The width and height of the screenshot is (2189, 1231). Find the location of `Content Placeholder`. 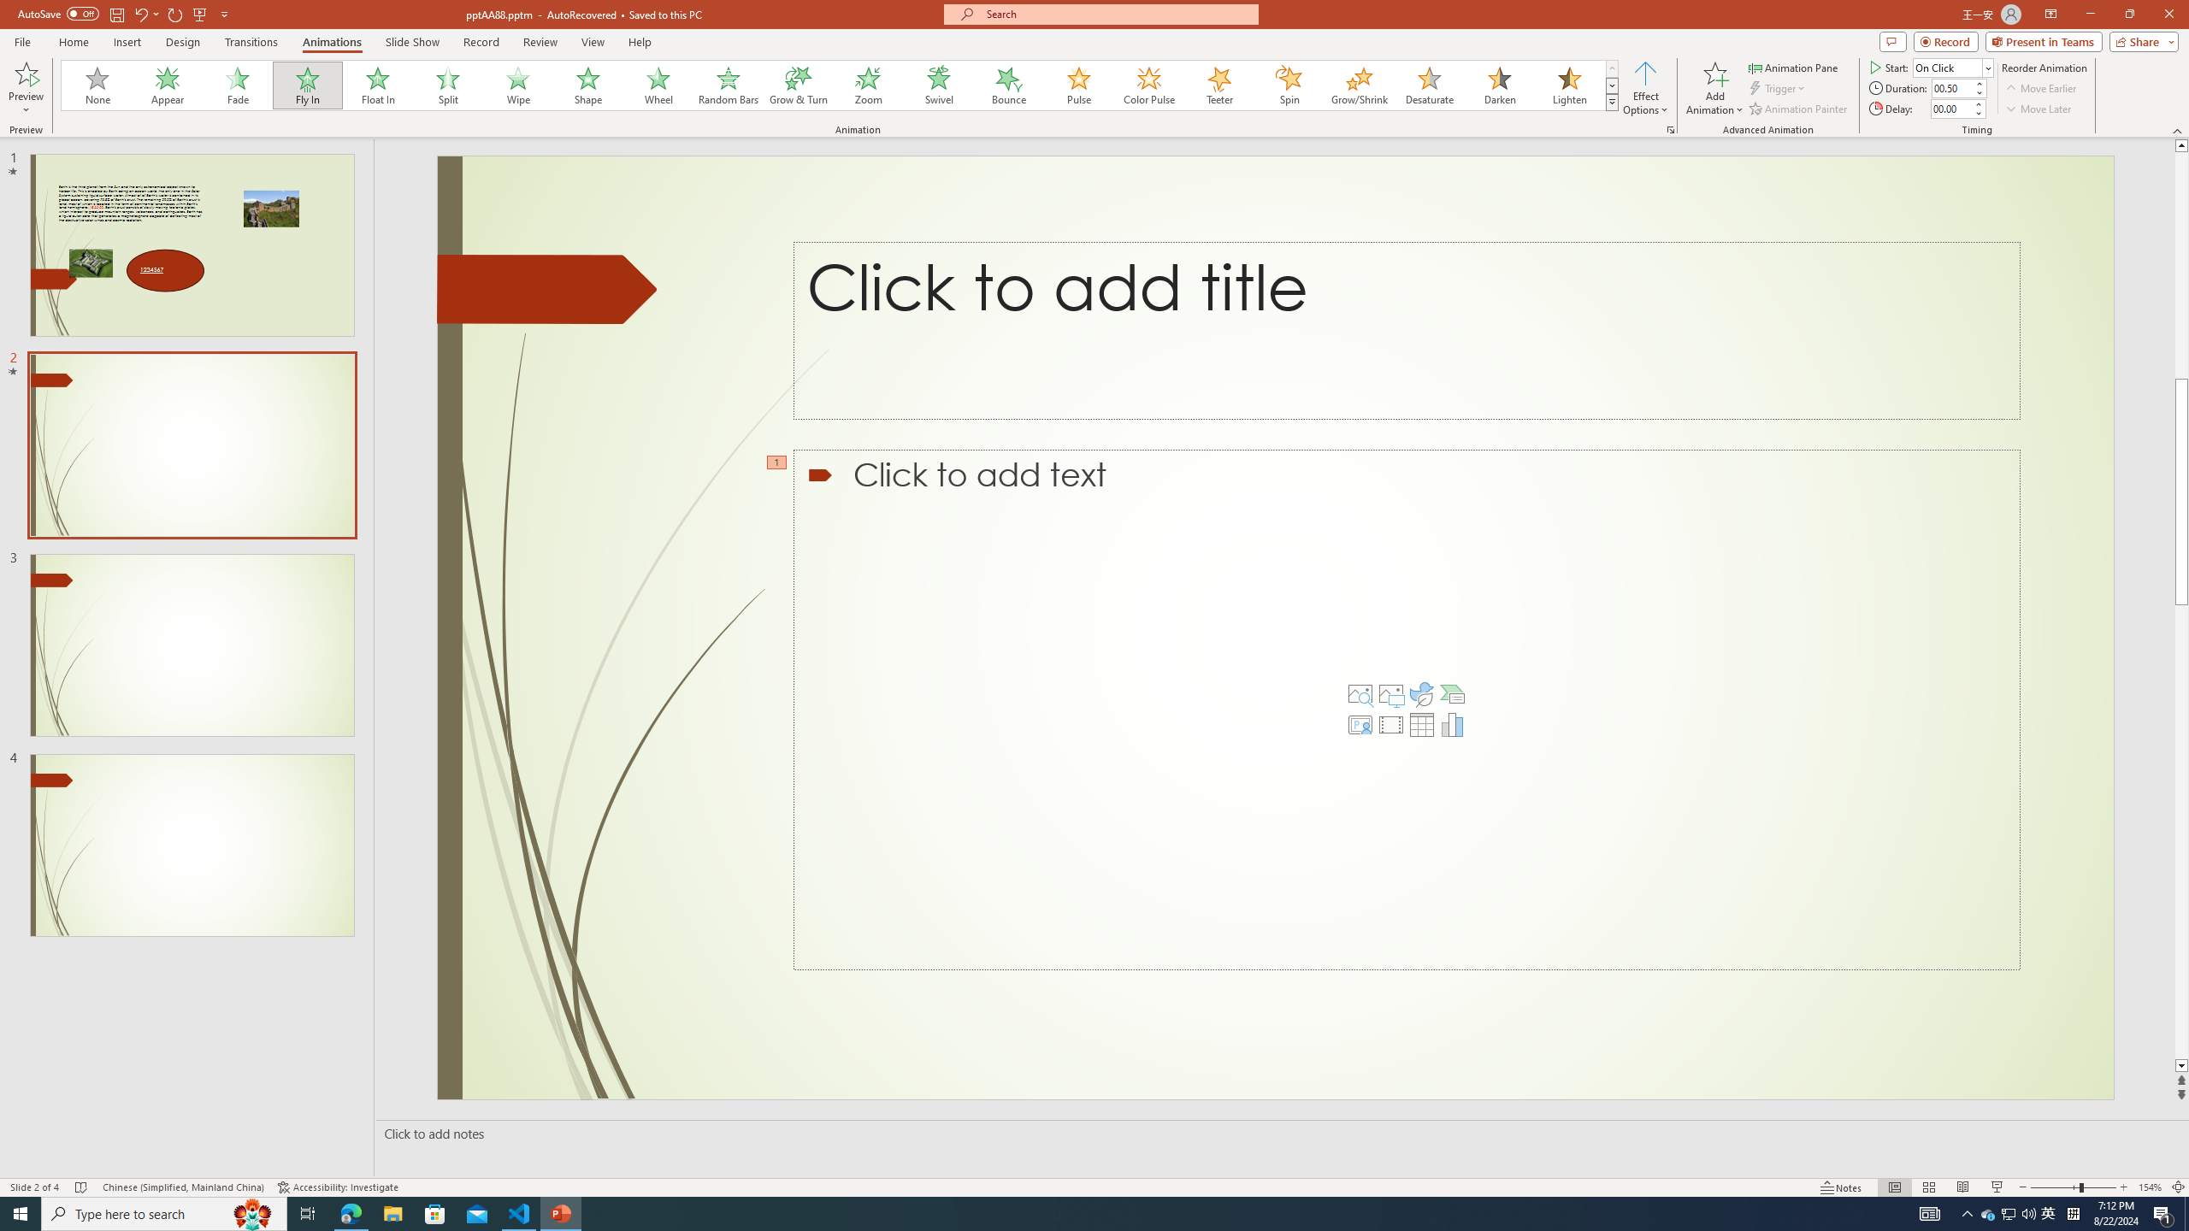

Content Placeholder is located at coordinates (1405, 709).